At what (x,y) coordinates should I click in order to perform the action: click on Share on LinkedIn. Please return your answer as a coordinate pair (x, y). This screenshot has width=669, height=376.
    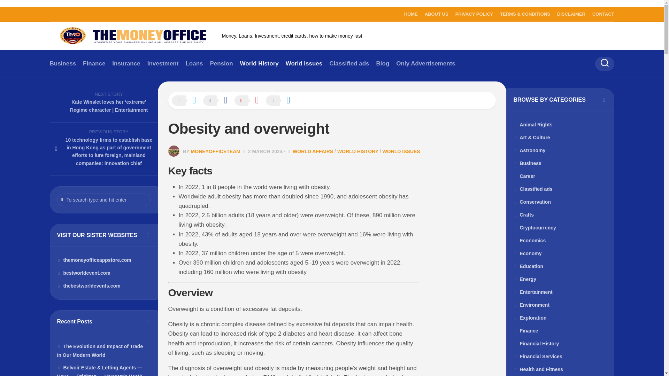
    Looking at the image, I should click on (281, 101).